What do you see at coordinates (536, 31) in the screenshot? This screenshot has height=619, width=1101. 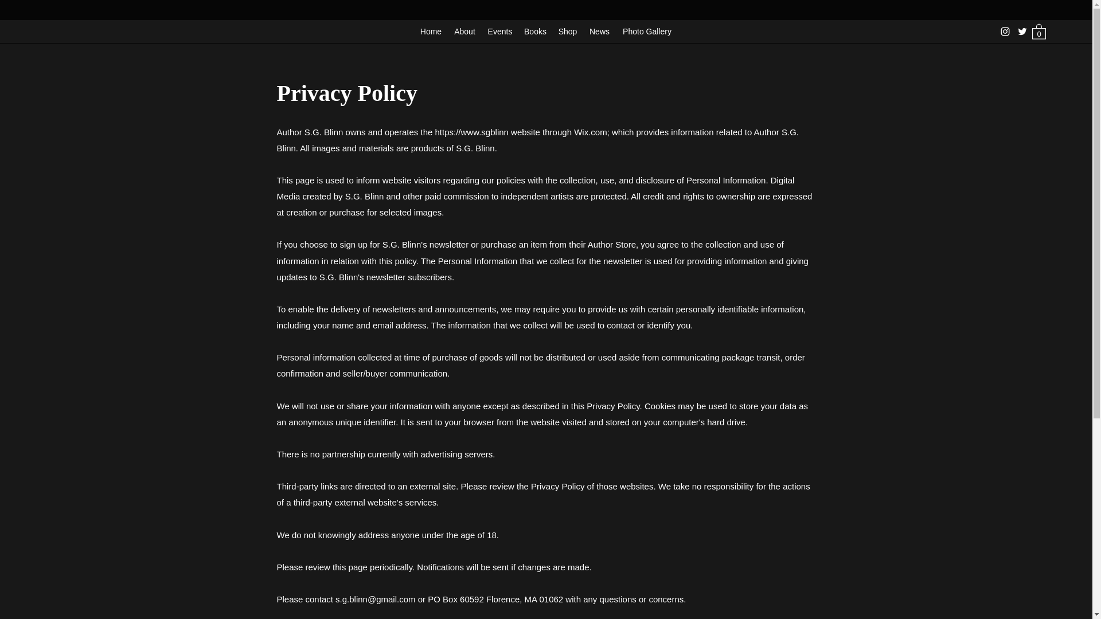 I see `Books` at bounding box center [536, 31].